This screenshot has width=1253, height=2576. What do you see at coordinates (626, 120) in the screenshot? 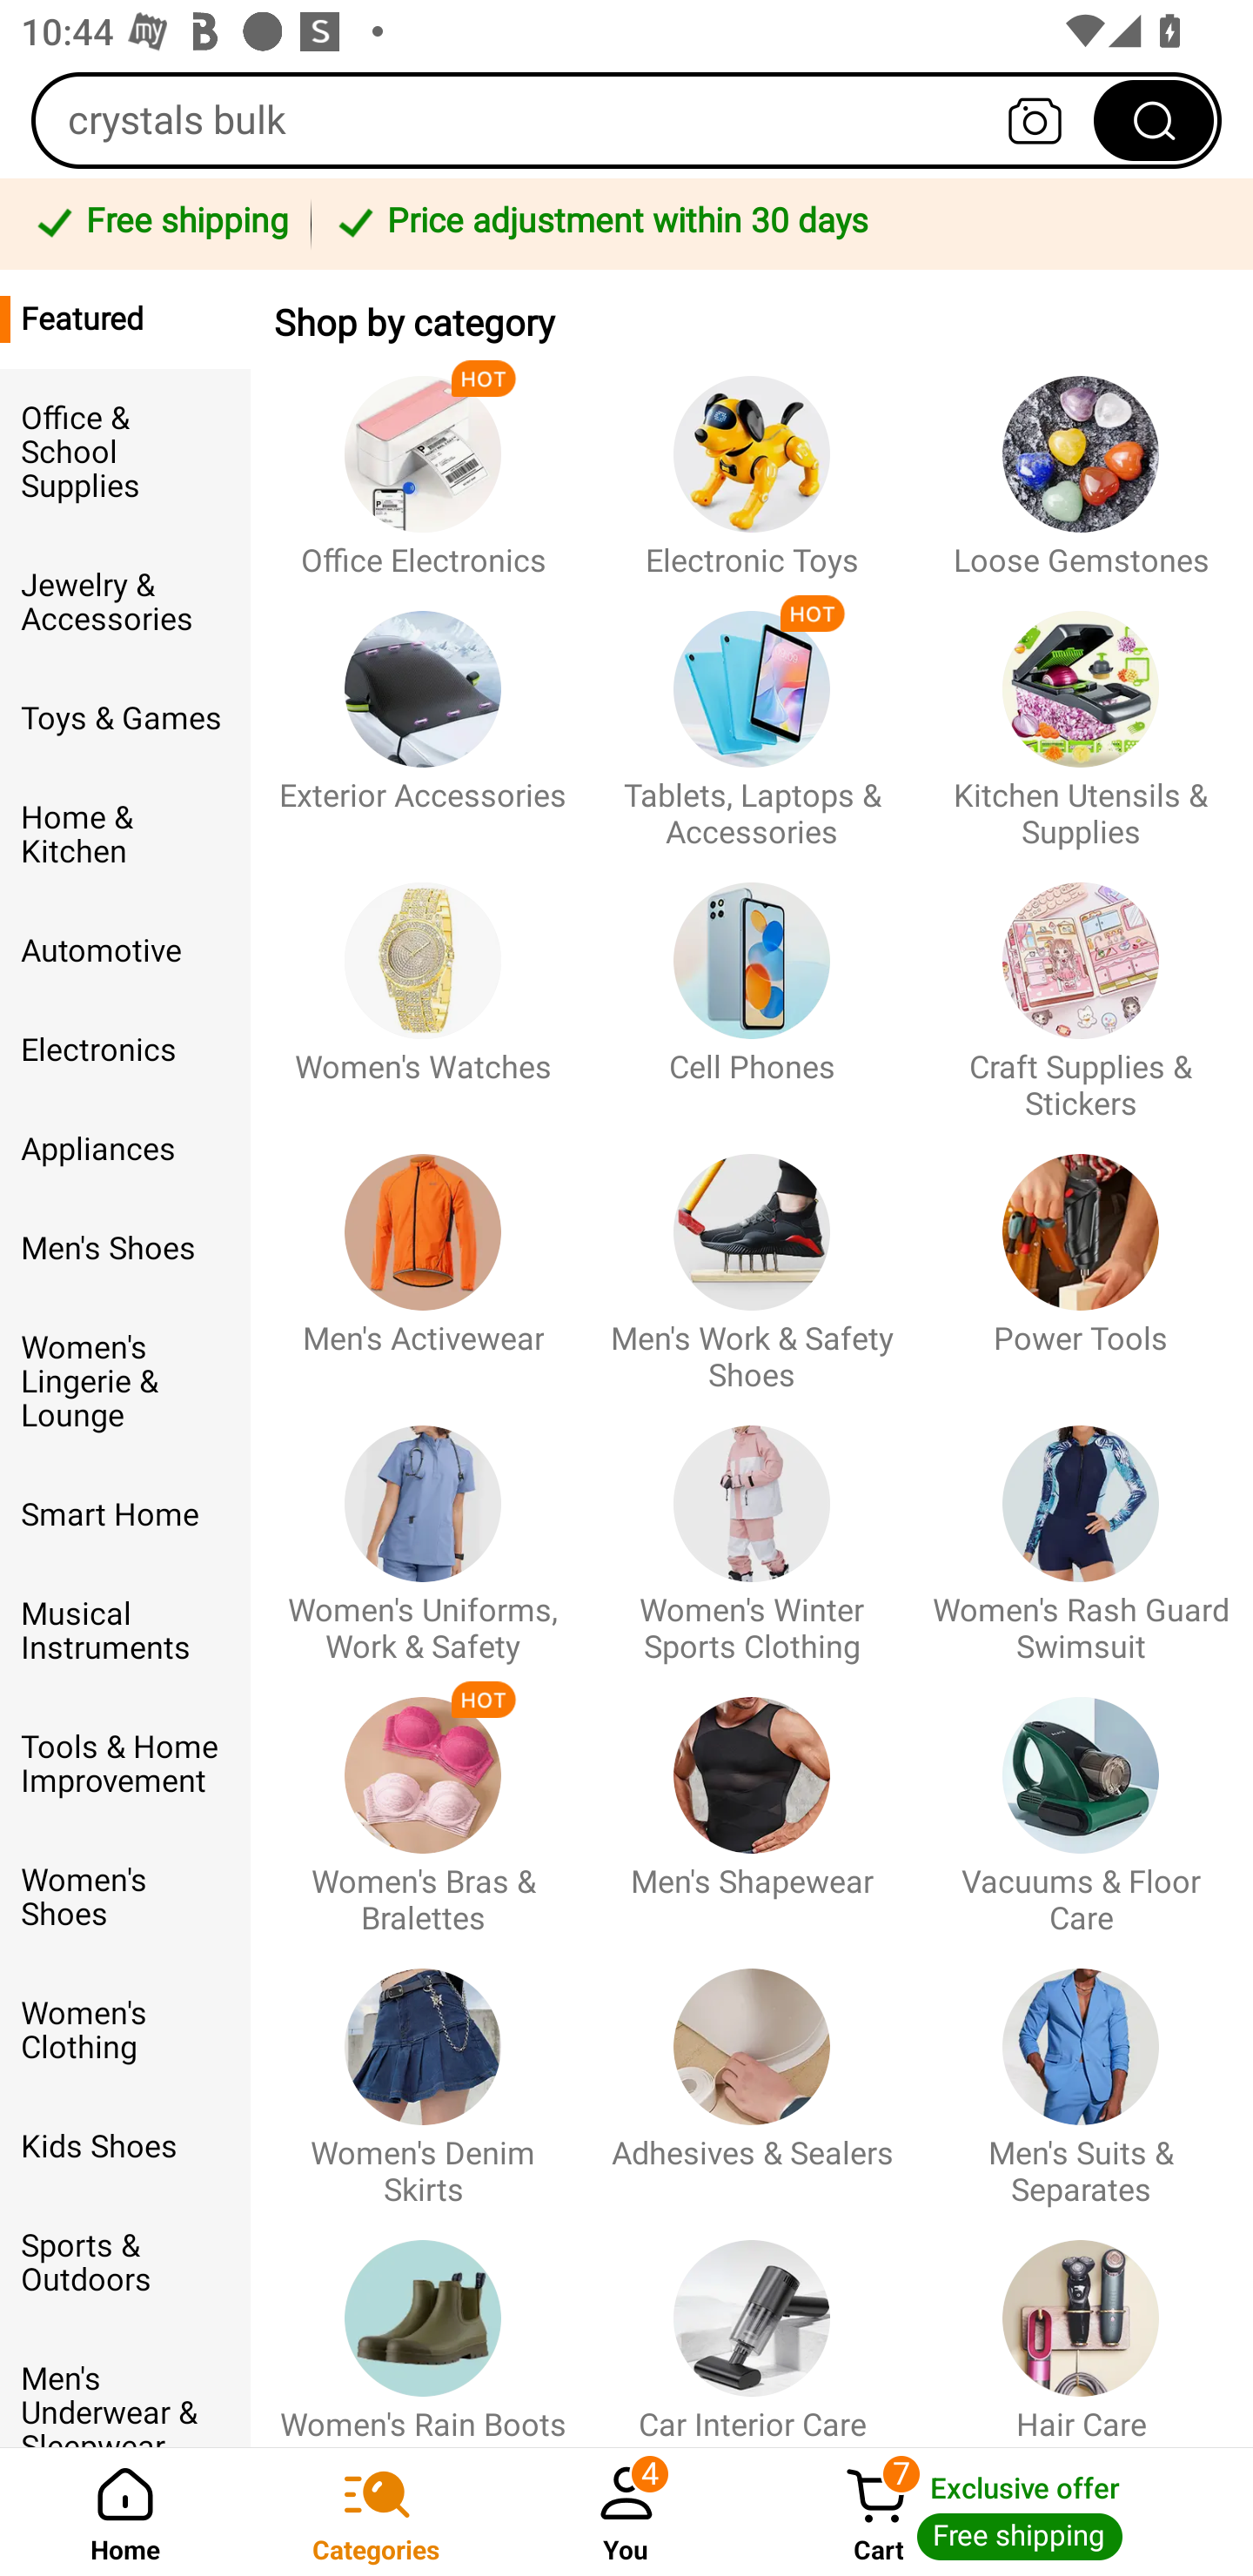
I see `crystals bulk` at bounding box center [626, 120].